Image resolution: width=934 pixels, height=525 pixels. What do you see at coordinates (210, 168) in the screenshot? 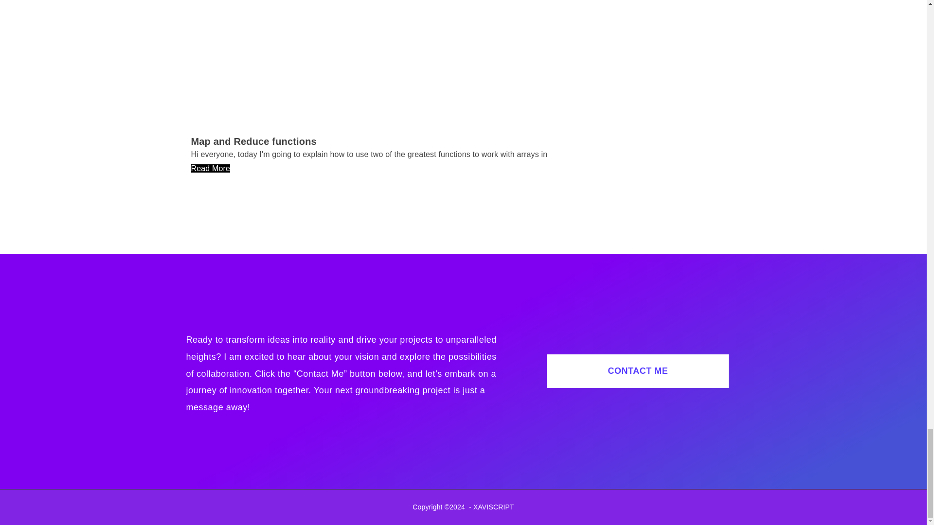
I see `Read More` at bounding box center [210, 168].